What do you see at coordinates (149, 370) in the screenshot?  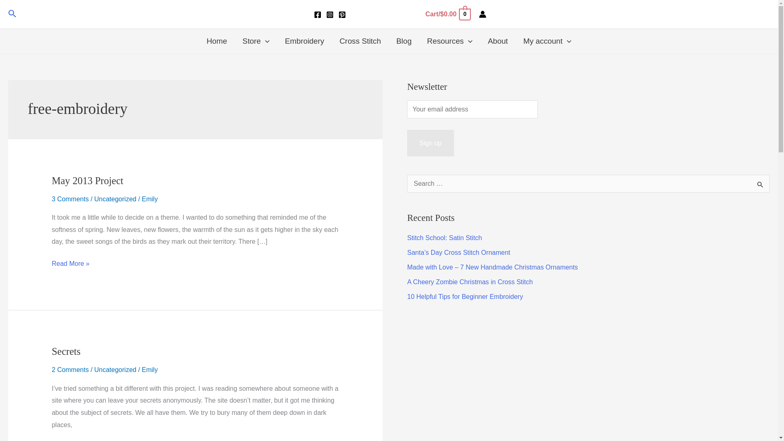 I see `View all posts by Emily` at bounding box center [149, 370].